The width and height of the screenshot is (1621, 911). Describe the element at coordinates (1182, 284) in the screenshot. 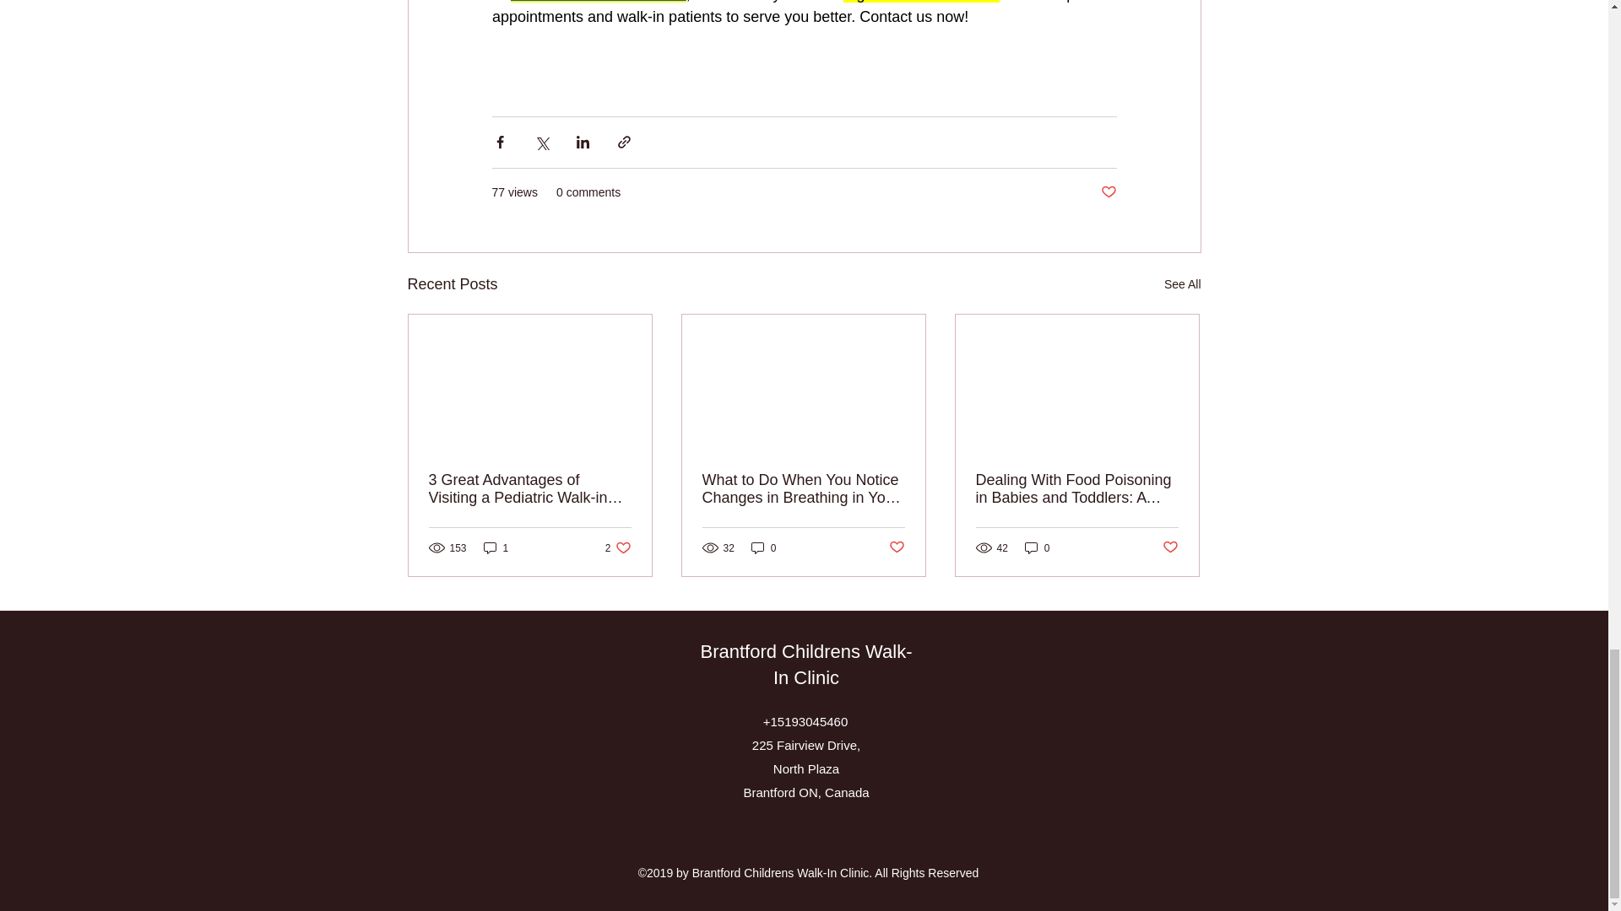

I see `See All` at that location.